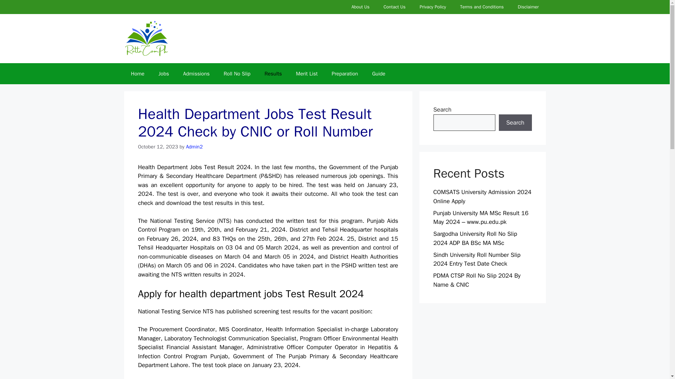  I want to click on Merit List, so click(307, 74).